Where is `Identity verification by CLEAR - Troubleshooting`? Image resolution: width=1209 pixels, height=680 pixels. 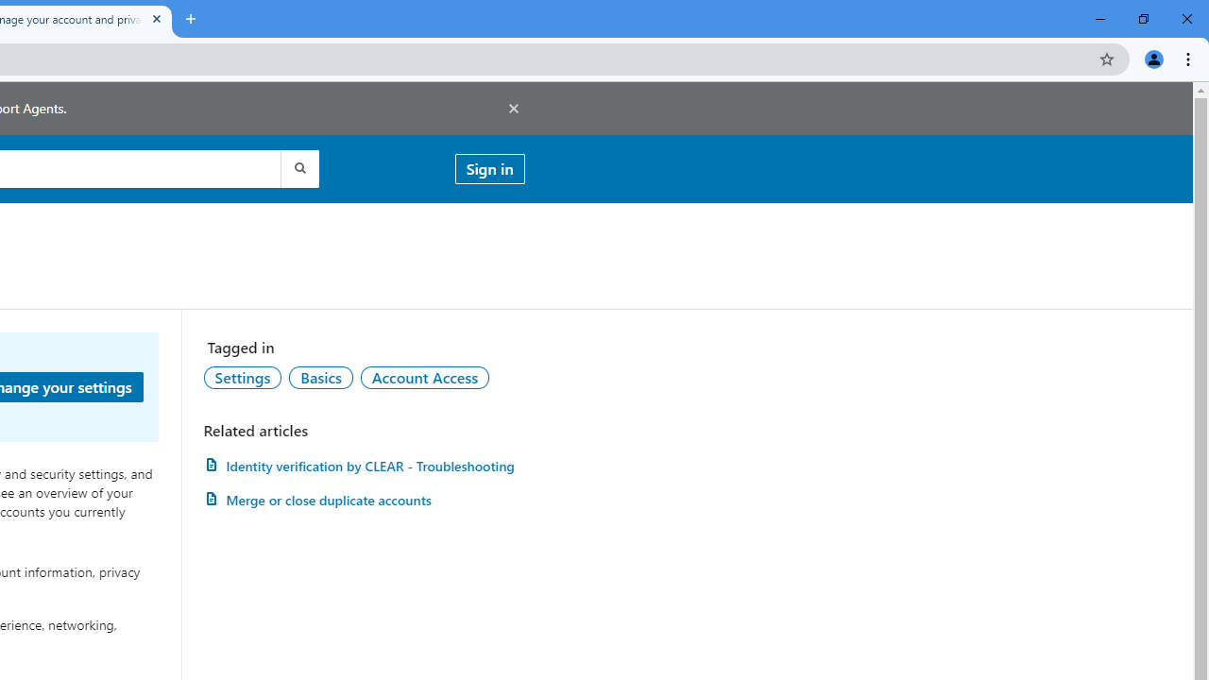 Identity verification by CLEAR - Troubleshooting is located at coordinates (364, 466).